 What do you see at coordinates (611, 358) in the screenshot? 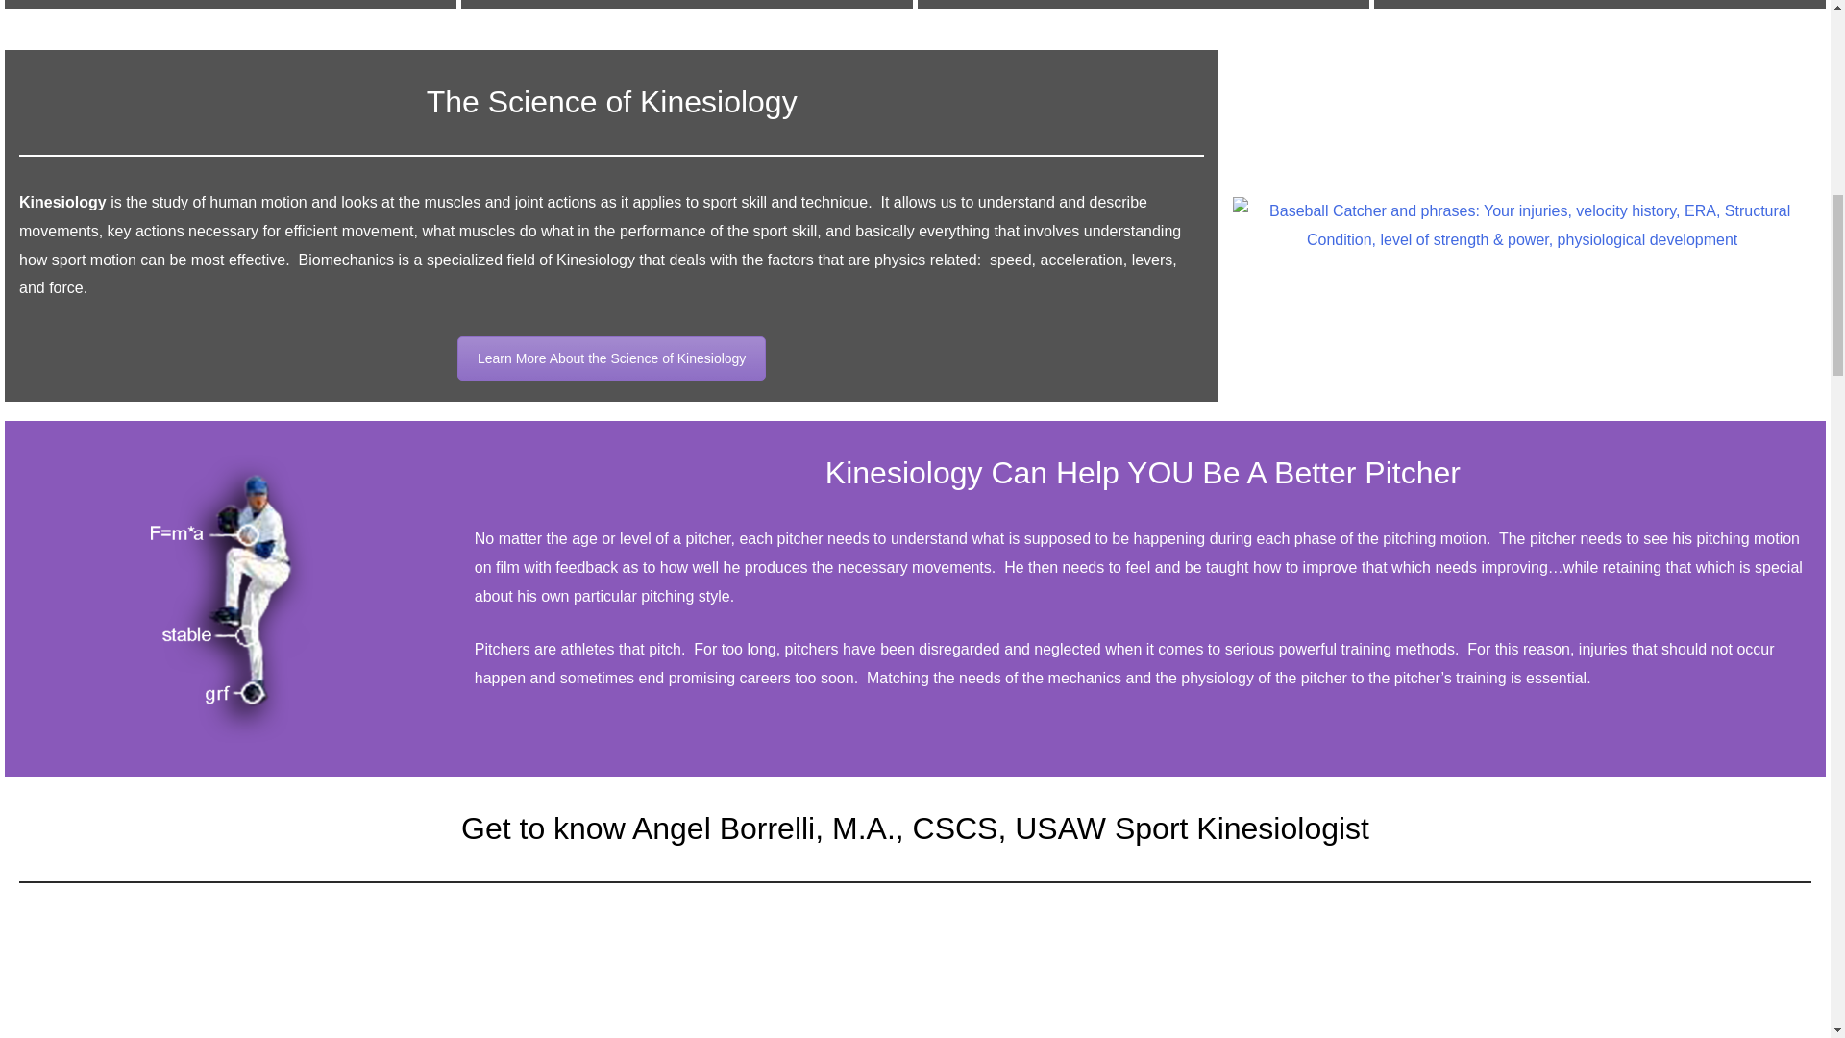
I see `The Science` at bounding box center [611, 358].